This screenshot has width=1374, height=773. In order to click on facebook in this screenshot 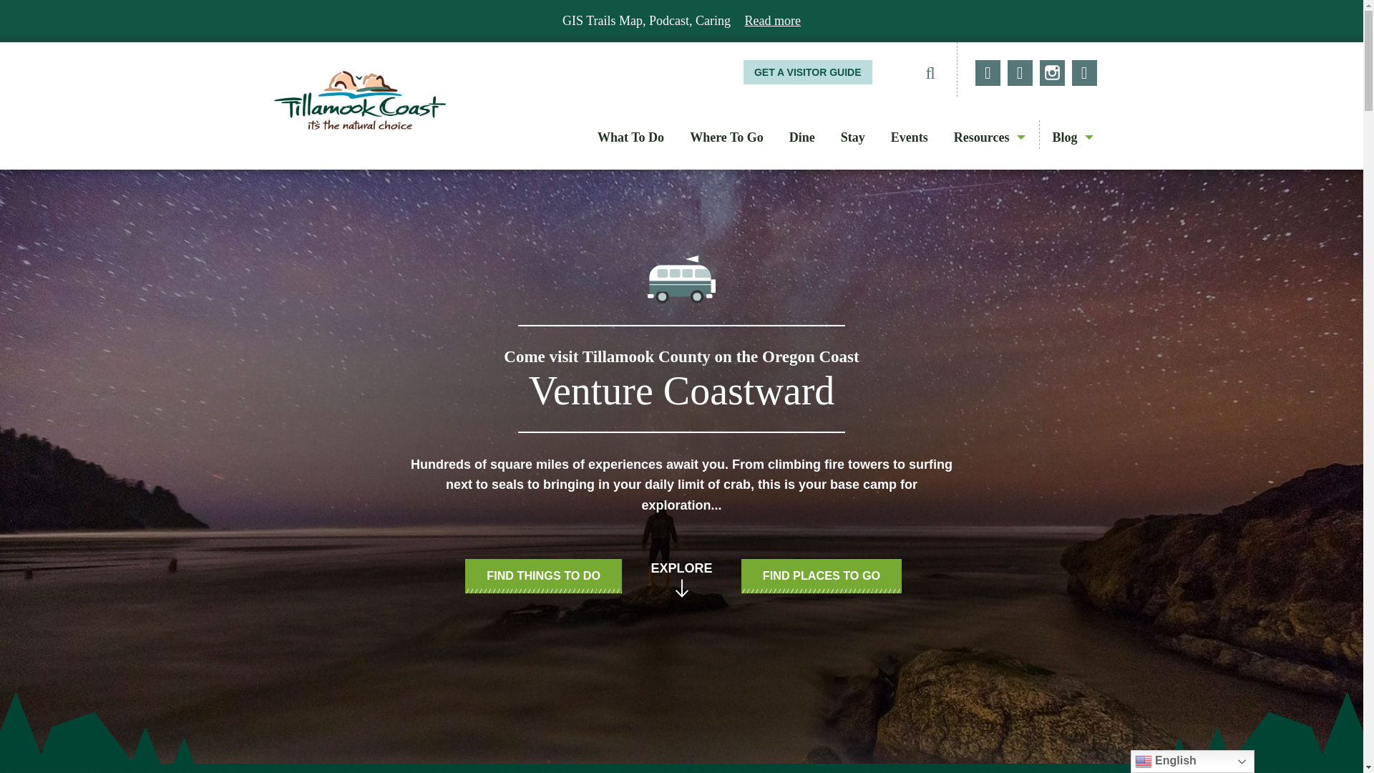, I will do `click(988, 73)`.